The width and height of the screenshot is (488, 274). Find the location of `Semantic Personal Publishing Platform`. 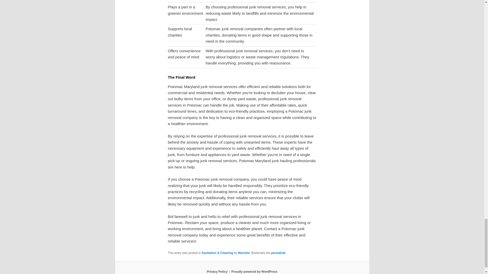

Semantic Personal Publishing Platform is located at coordinates (254, 271).